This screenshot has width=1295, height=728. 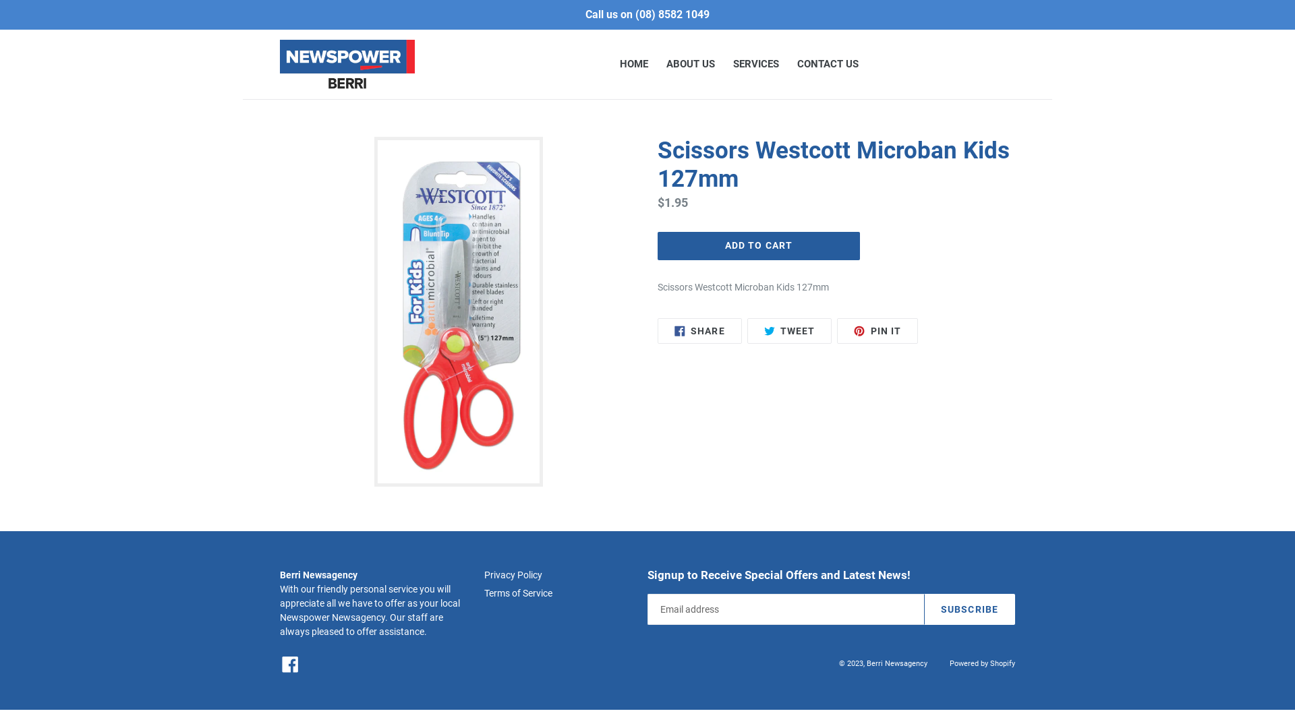 I want to click on Privacy Policy, so click(x=513, y=575).